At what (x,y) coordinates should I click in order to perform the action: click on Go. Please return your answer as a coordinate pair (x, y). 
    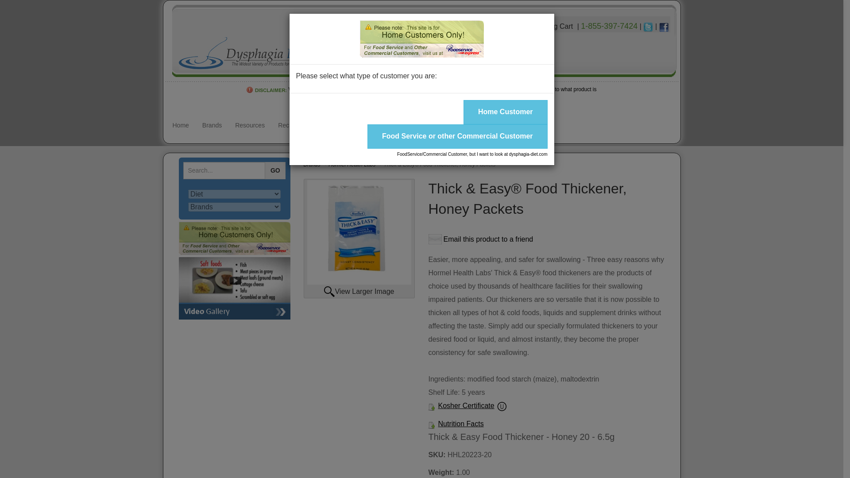
    Looking at the image, I should click on (275, 171).